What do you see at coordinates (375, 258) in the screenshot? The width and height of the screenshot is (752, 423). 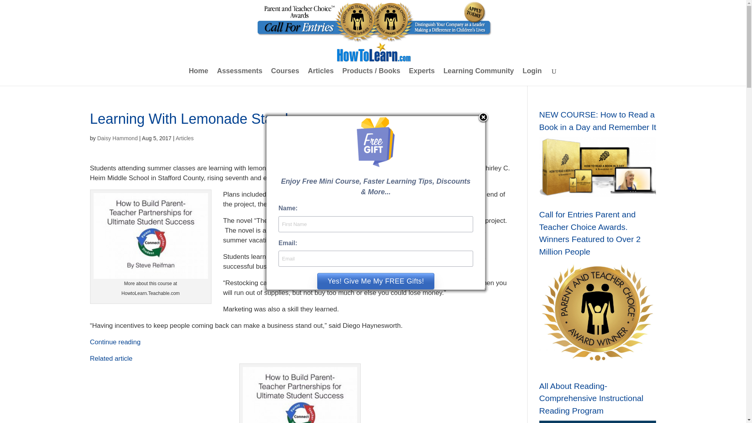 I see `Email` at bounding box center [375, 258].